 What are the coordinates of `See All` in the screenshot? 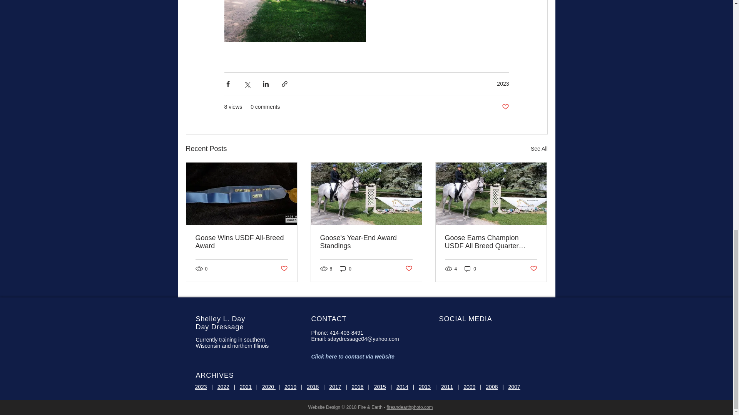 It's located at (539, 148).